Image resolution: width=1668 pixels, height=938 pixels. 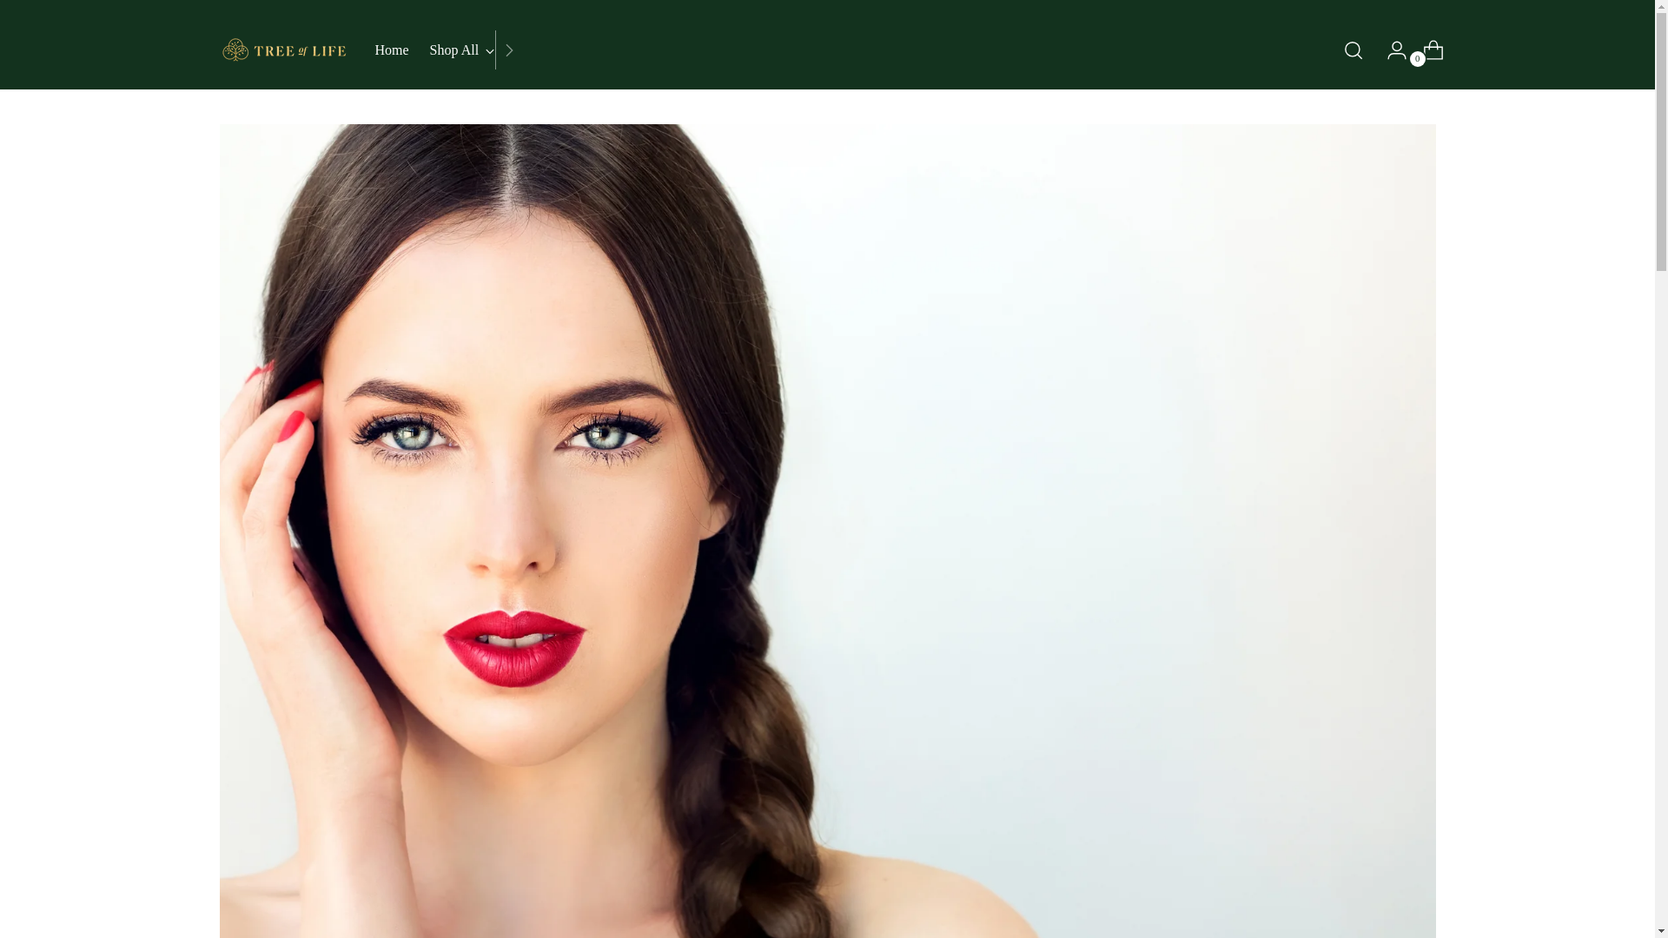 I want to click on 0, so click(x=462, y=50).